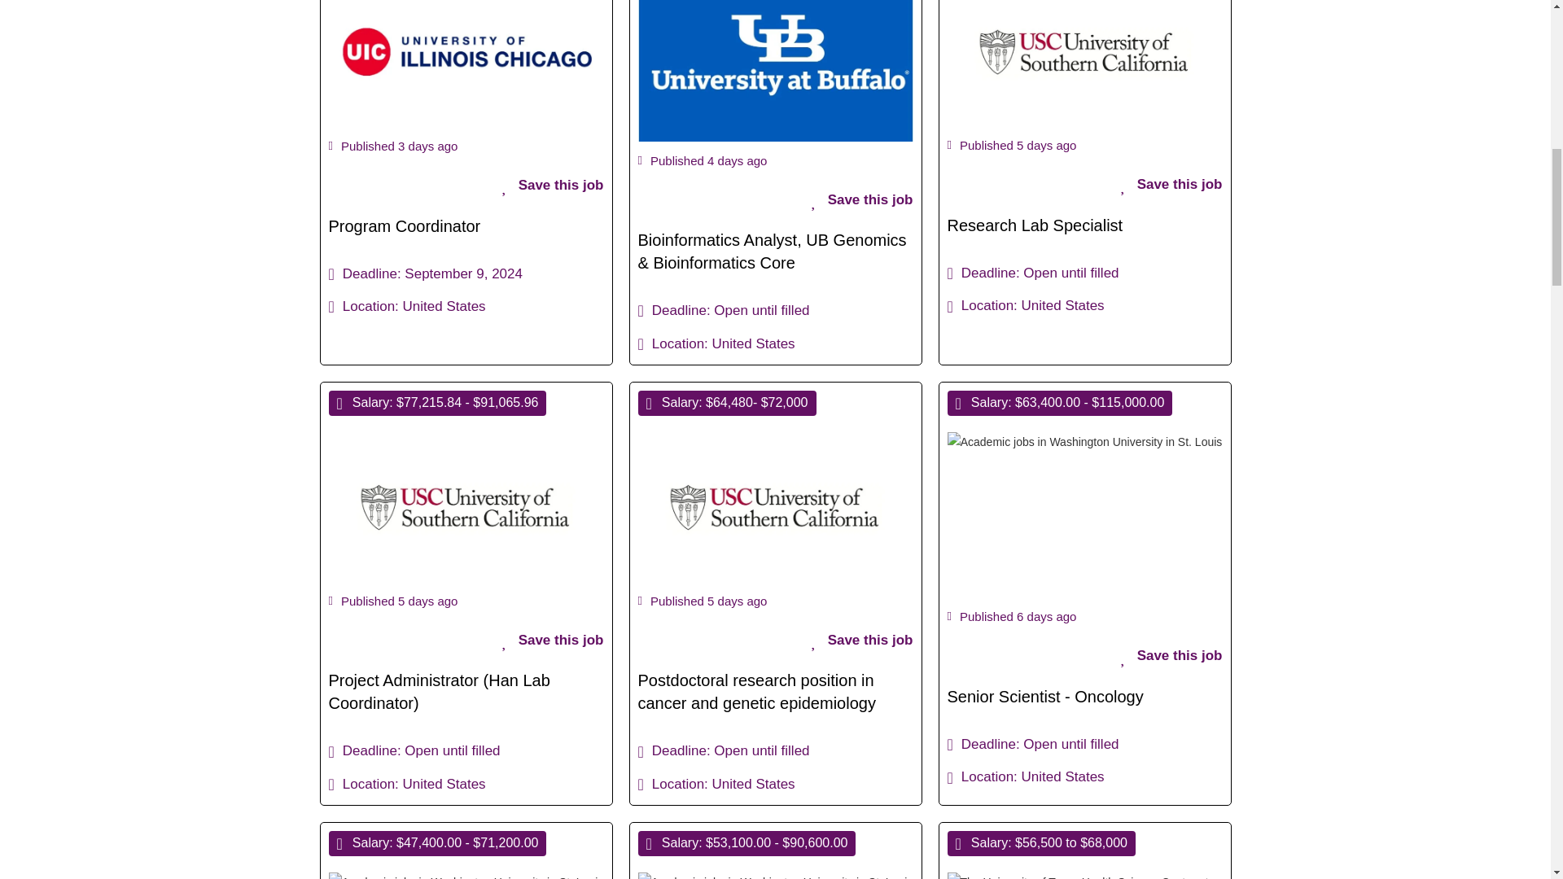 The image size is (1563, 879). I want to click on Save this job, so click(861, 200).